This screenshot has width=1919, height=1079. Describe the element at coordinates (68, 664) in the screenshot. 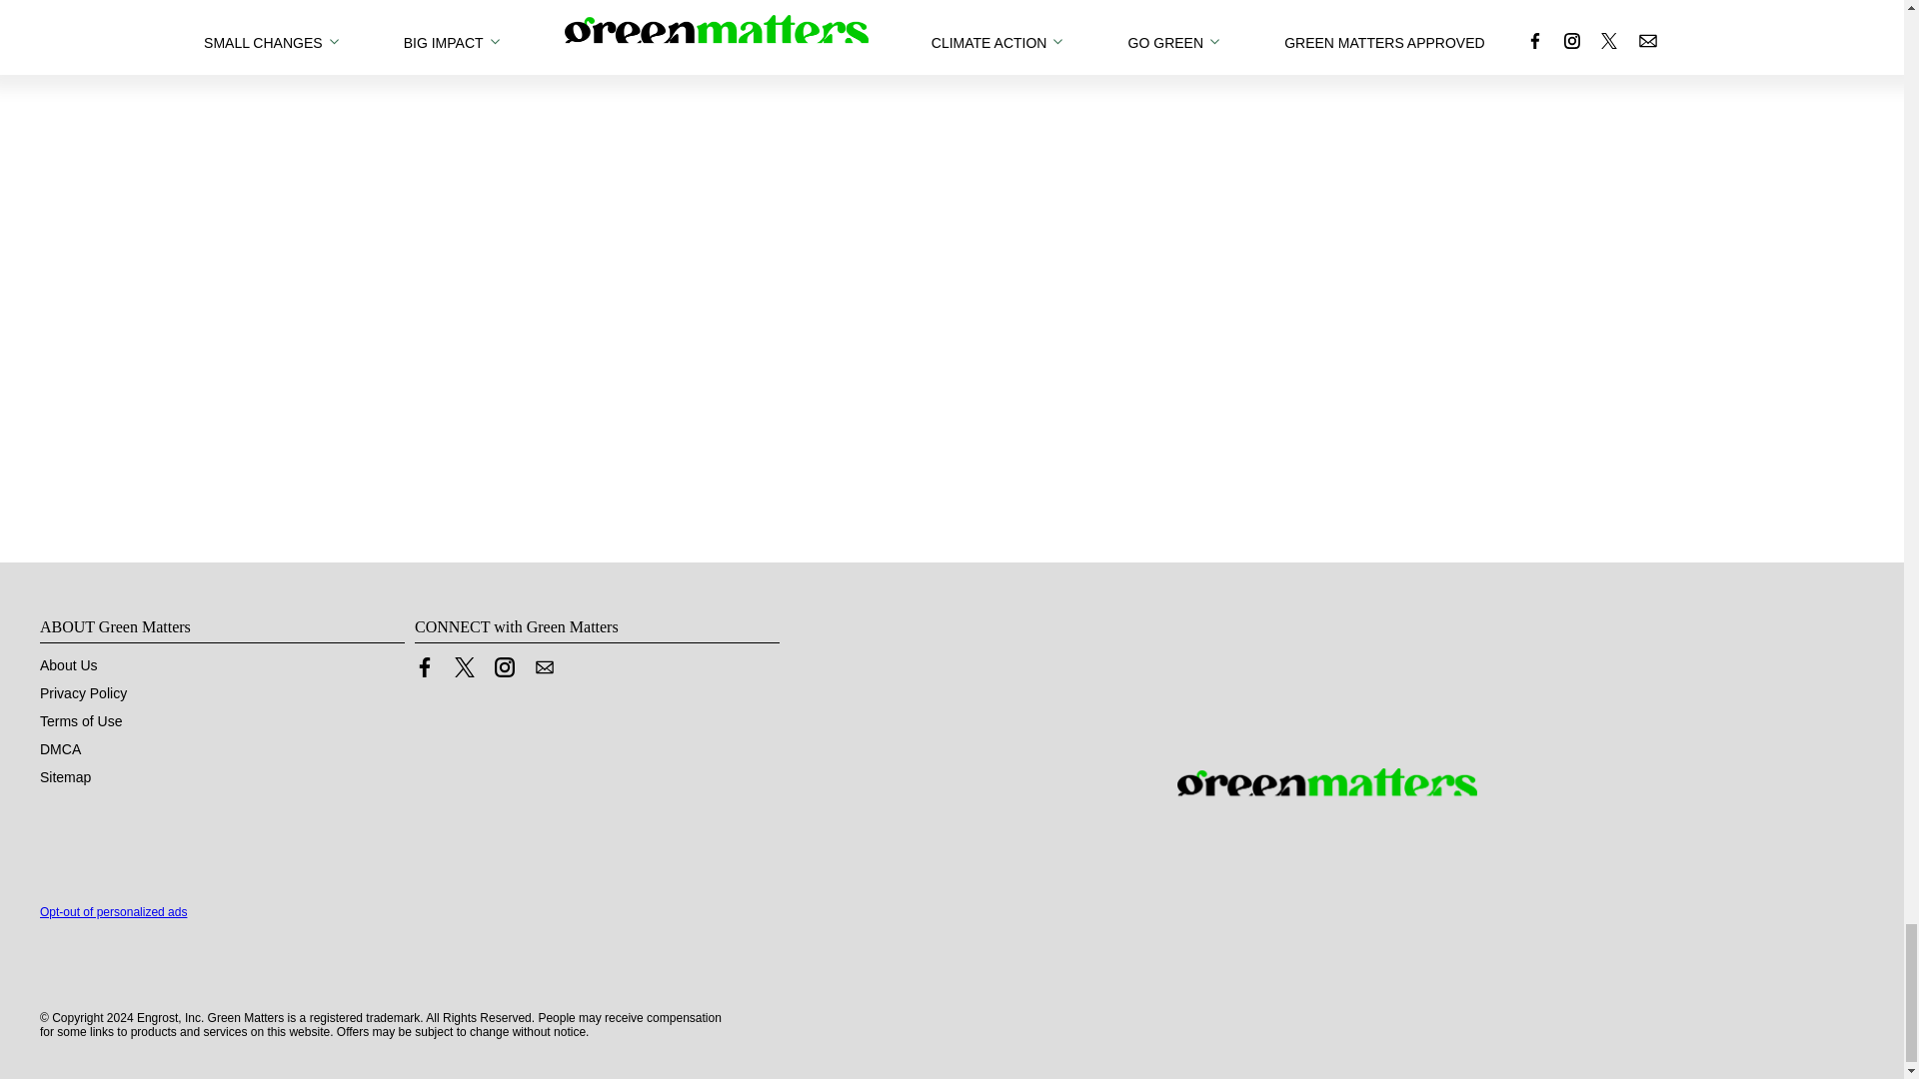

I see `About Us` at that location.